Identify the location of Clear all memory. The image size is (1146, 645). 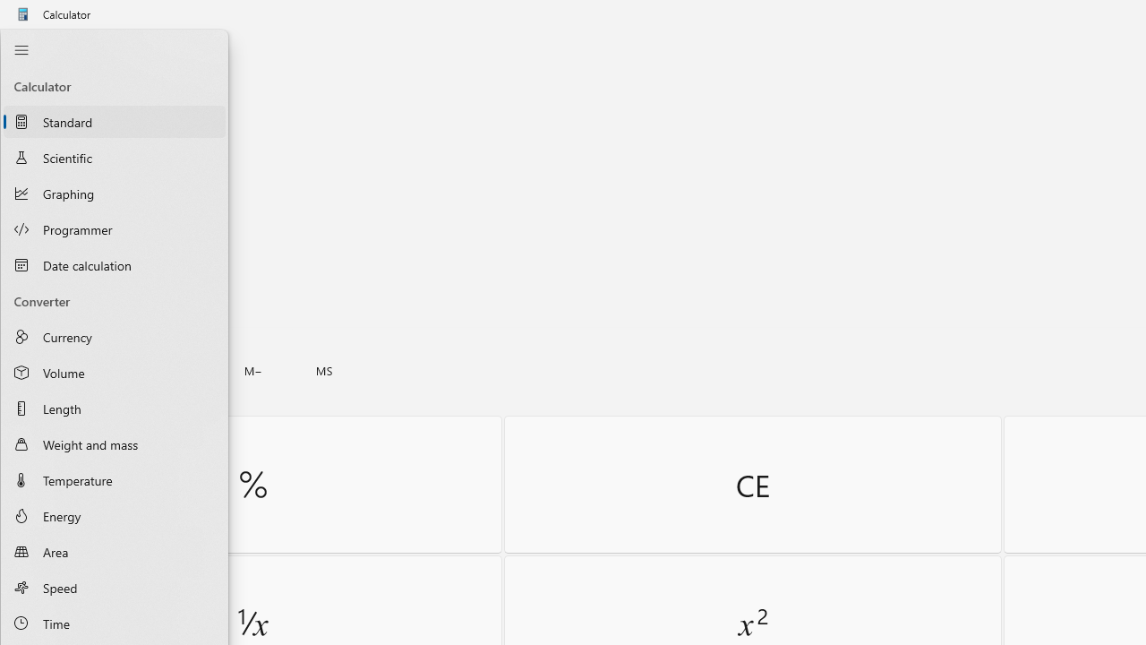
(38, 371).